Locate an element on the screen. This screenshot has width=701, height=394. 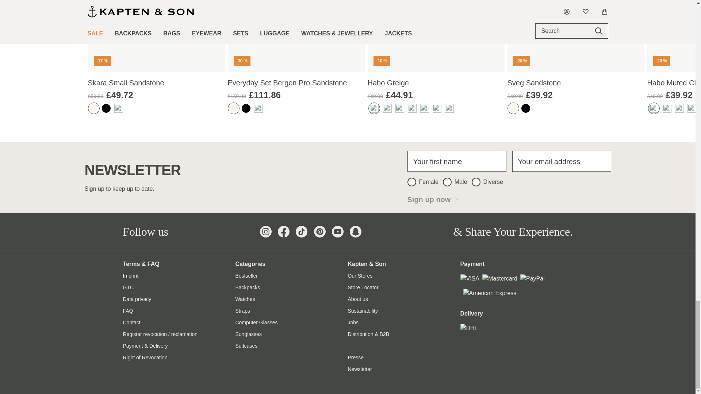
Skara Small Sandstone - Greige is located at coordinates (118, 108).